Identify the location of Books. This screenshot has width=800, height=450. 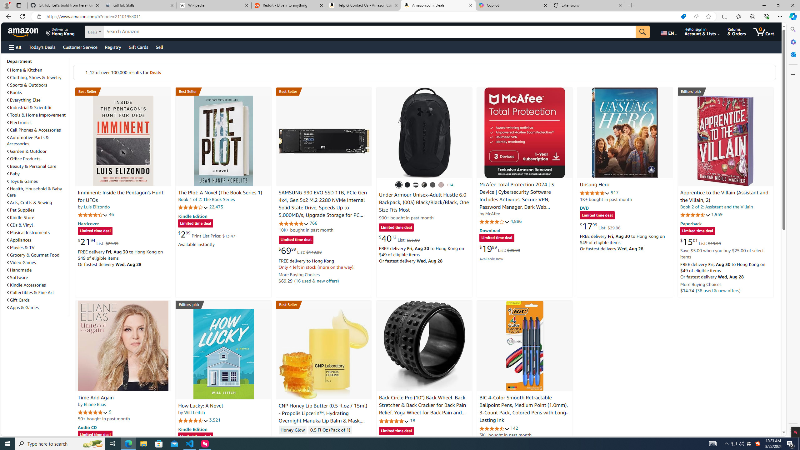
(37, 92).